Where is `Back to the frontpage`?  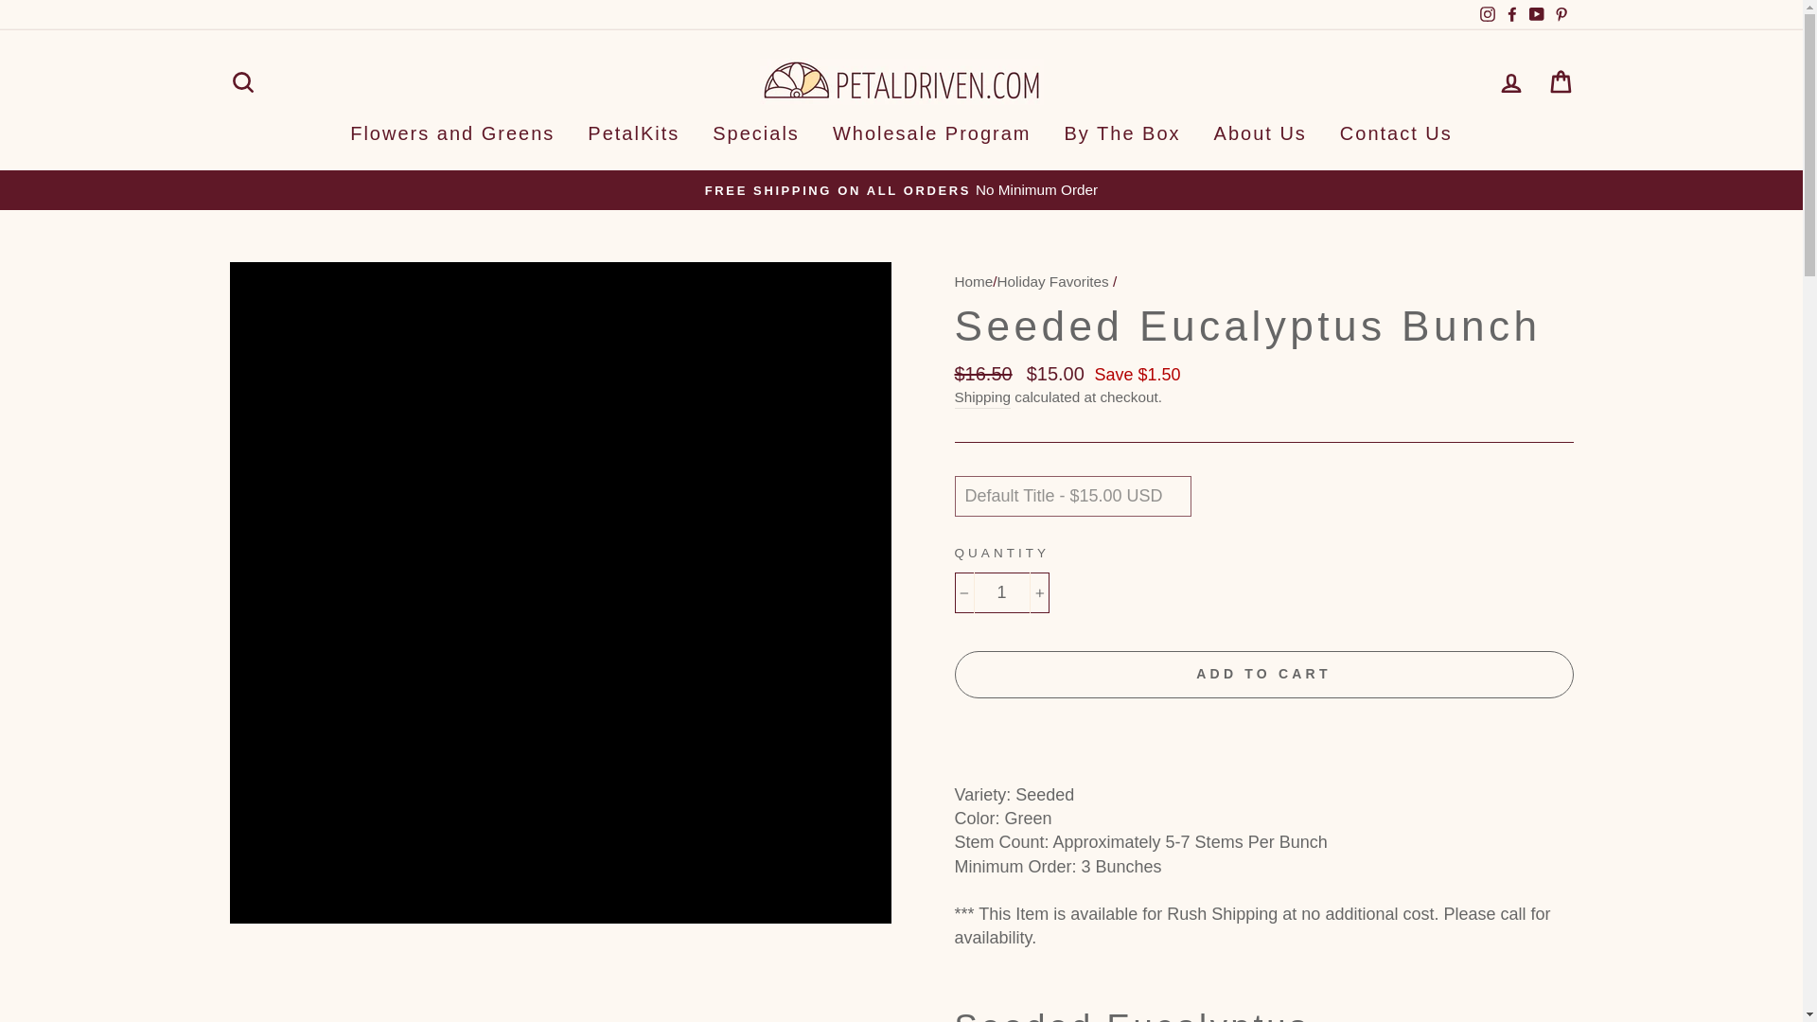
Back to the frontpage is located at coordinates (973, 281).